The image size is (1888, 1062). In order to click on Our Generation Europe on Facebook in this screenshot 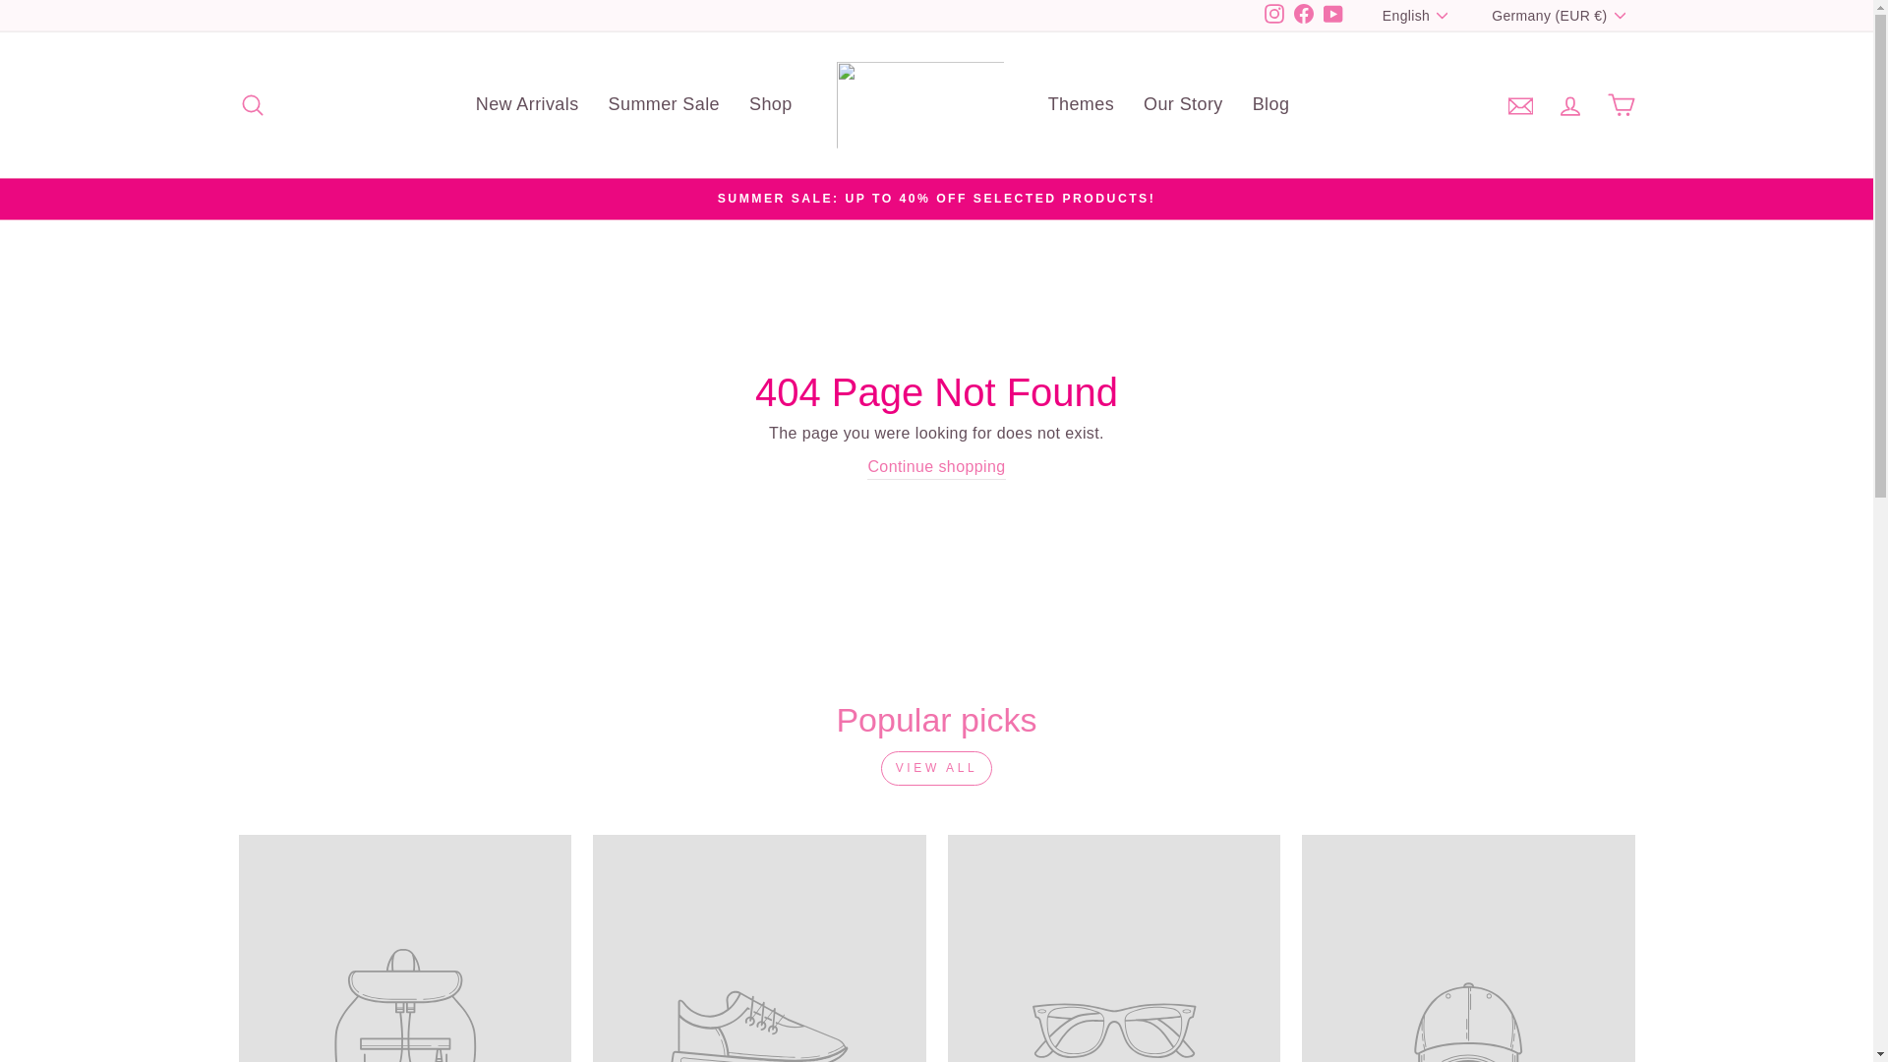, I will do `click(1304, 16)`.